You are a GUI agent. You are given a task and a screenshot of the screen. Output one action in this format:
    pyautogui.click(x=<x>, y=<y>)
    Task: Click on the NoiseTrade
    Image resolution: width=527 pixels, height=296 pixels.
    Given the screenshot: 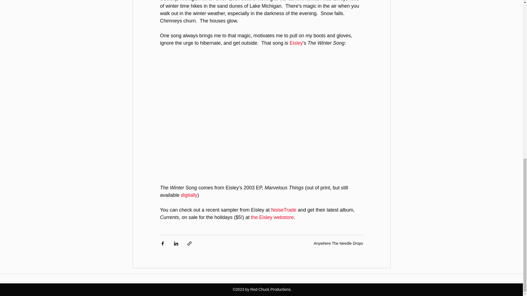 What is the action you would take?
    pyautogui.click(x=283, y=210)
    